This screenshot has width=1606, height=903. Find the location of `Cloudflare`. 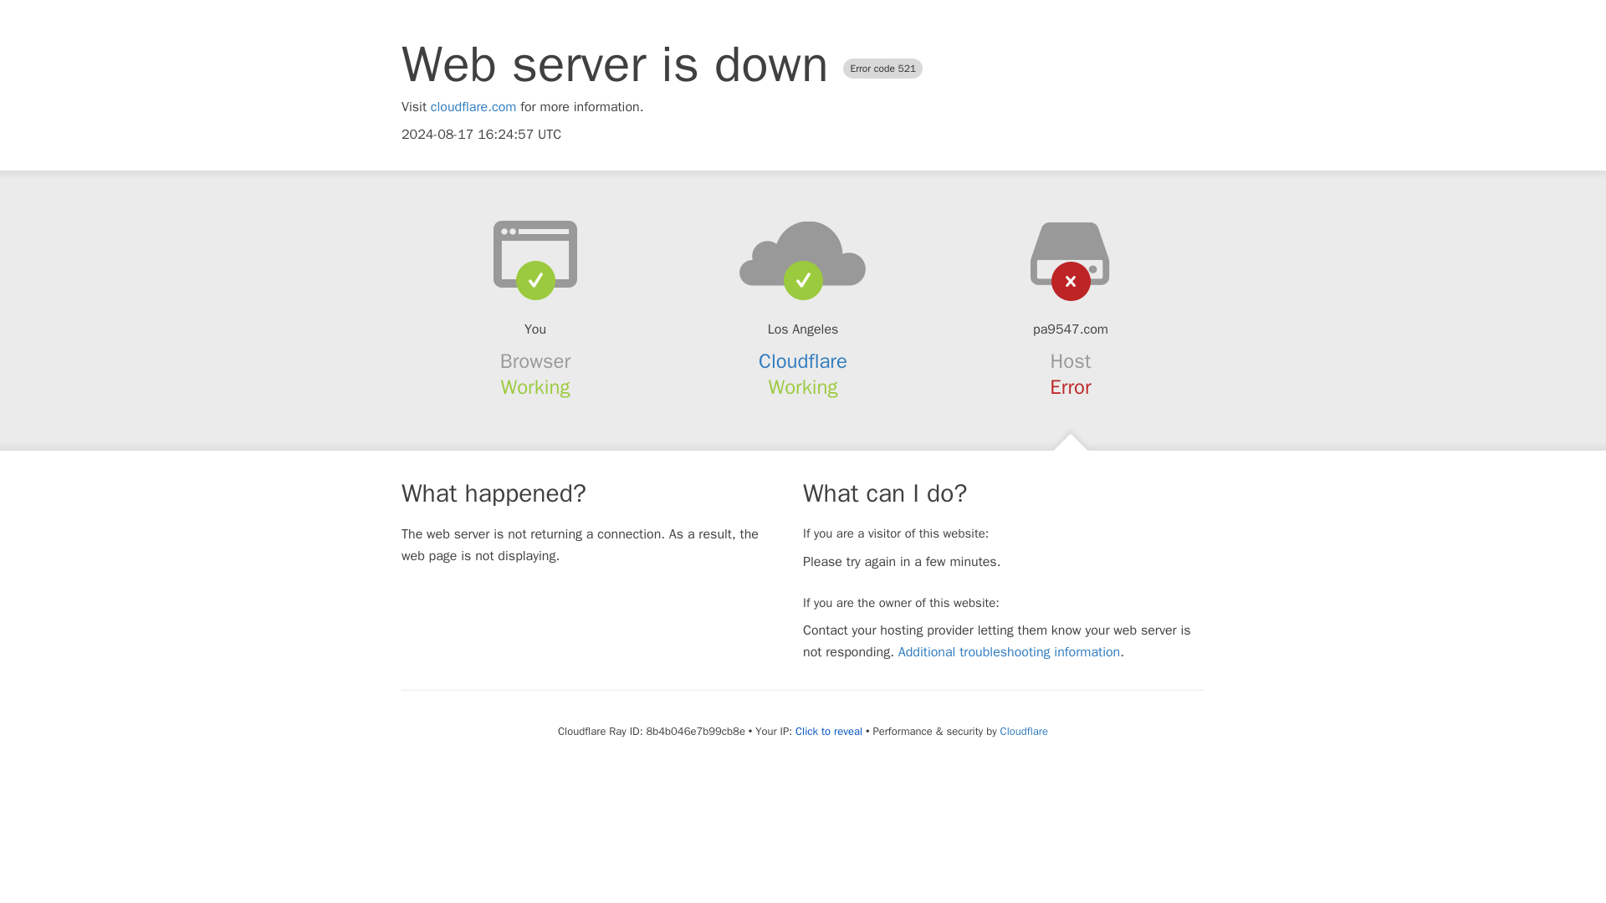

Cloudflare is located at coordinates (803, 361).